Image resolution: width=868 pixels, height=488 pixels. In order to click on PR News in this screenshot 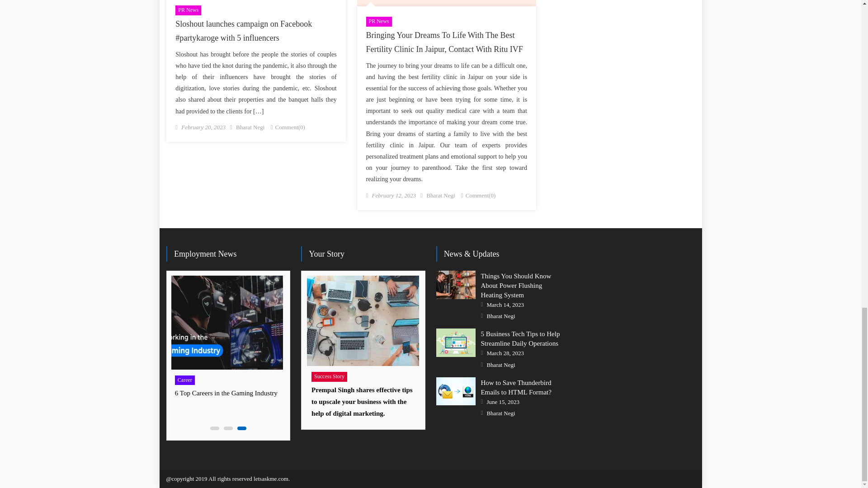, I will do `click(188, 10)`.